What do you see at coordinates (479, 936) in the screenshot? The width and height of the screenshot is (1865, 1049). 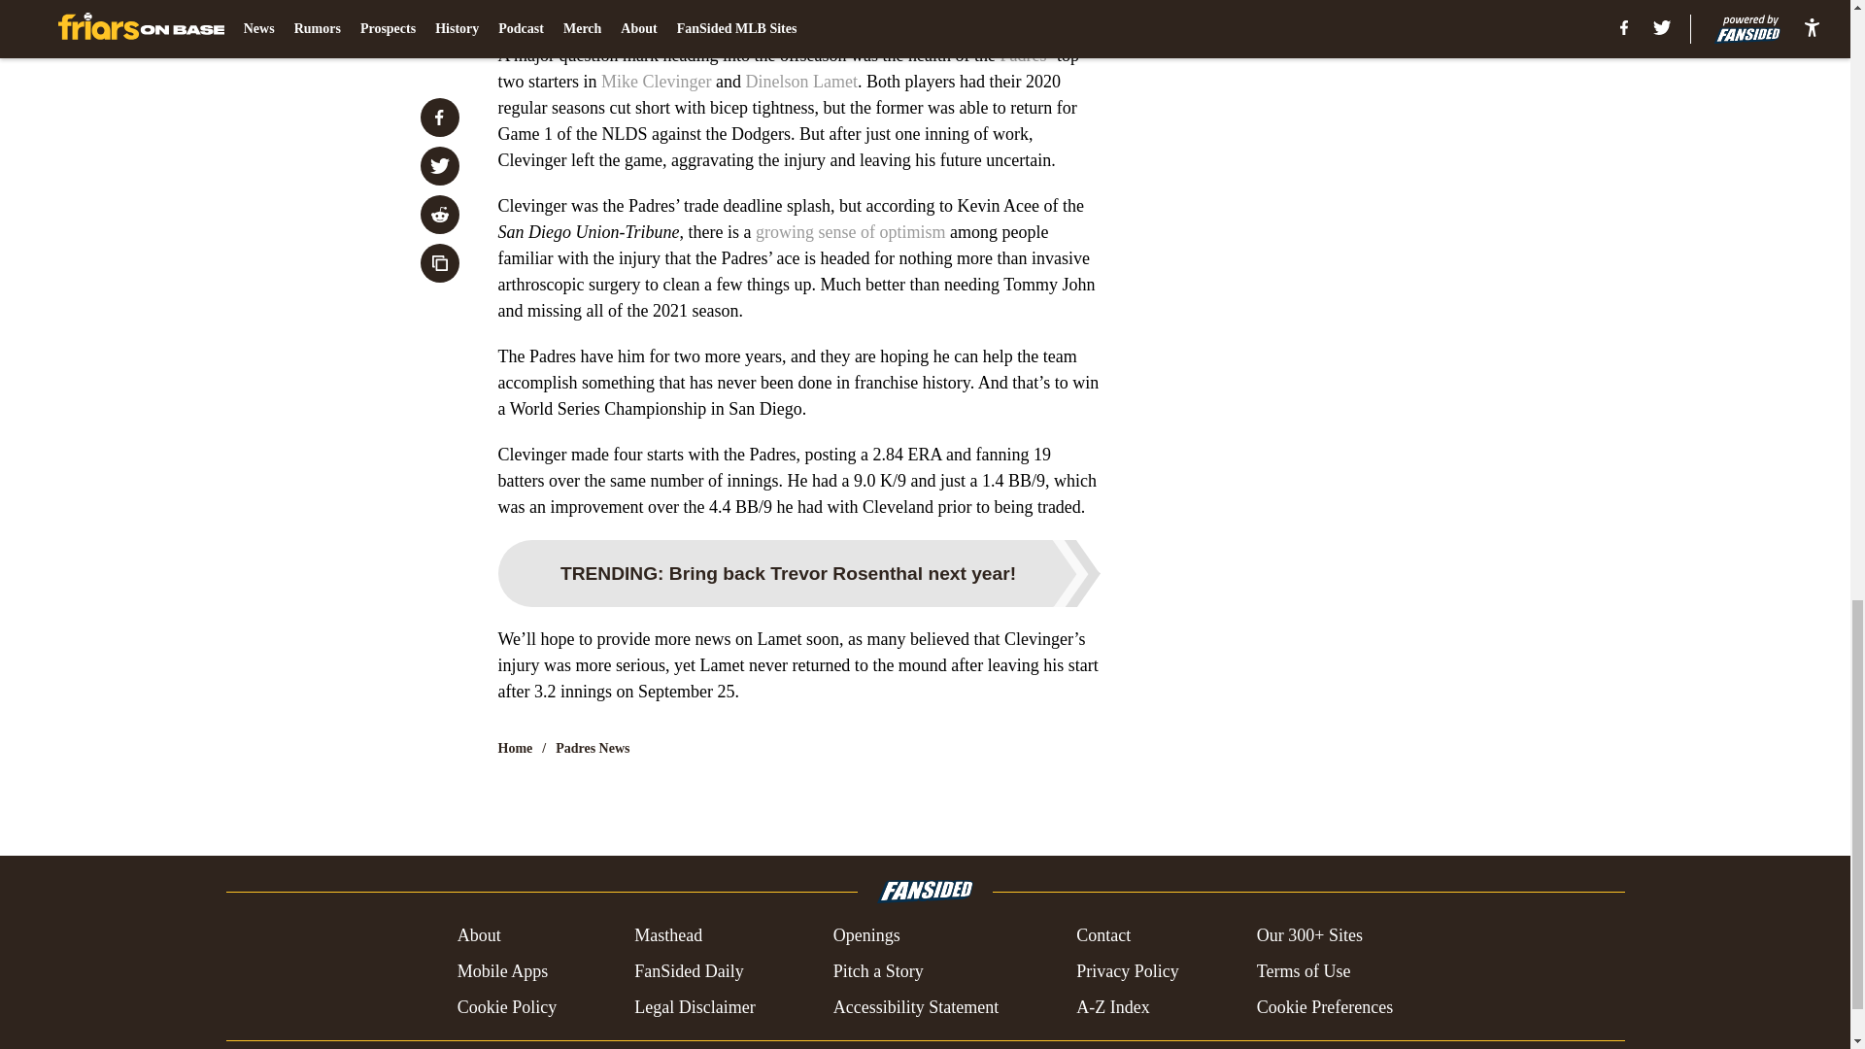 I see `About` at bounding box center [479, 936].